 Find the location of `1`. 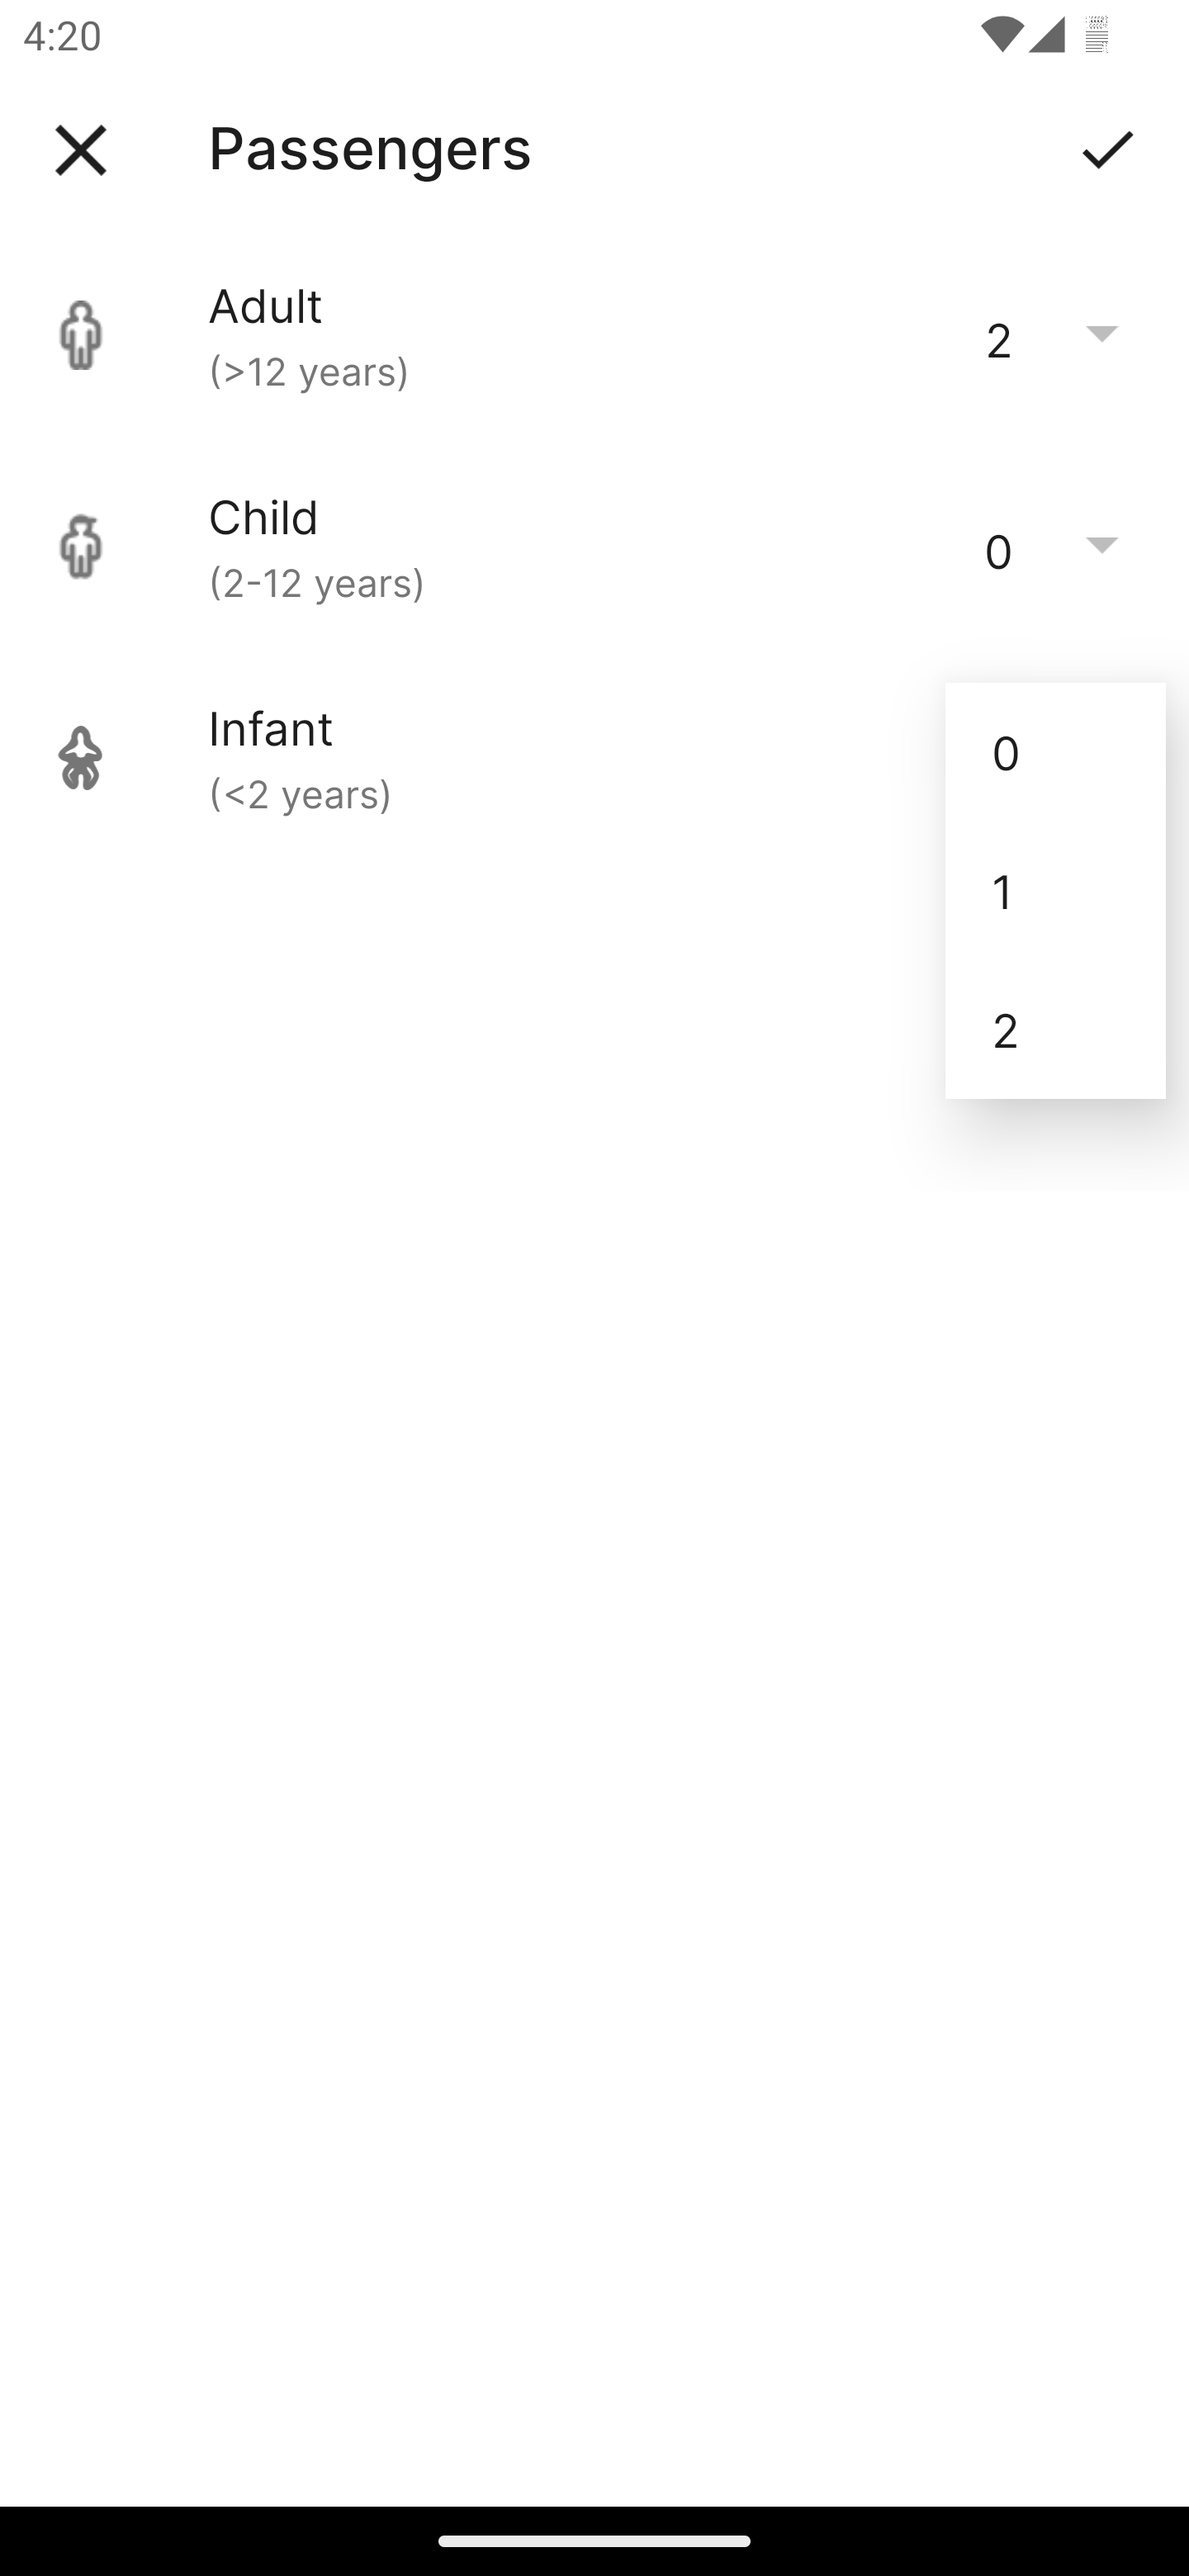

1 is located at coordinates (1055, 891).